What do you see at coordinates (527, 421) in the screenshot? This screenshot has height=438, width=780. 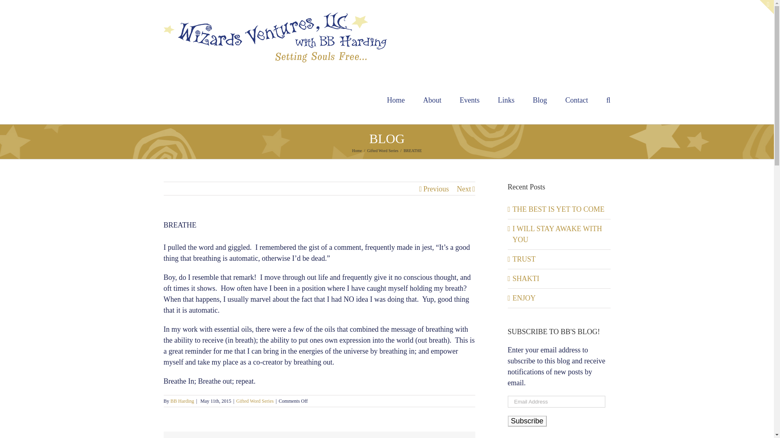 I see `Subscribe` at bounding box center [527, 421].